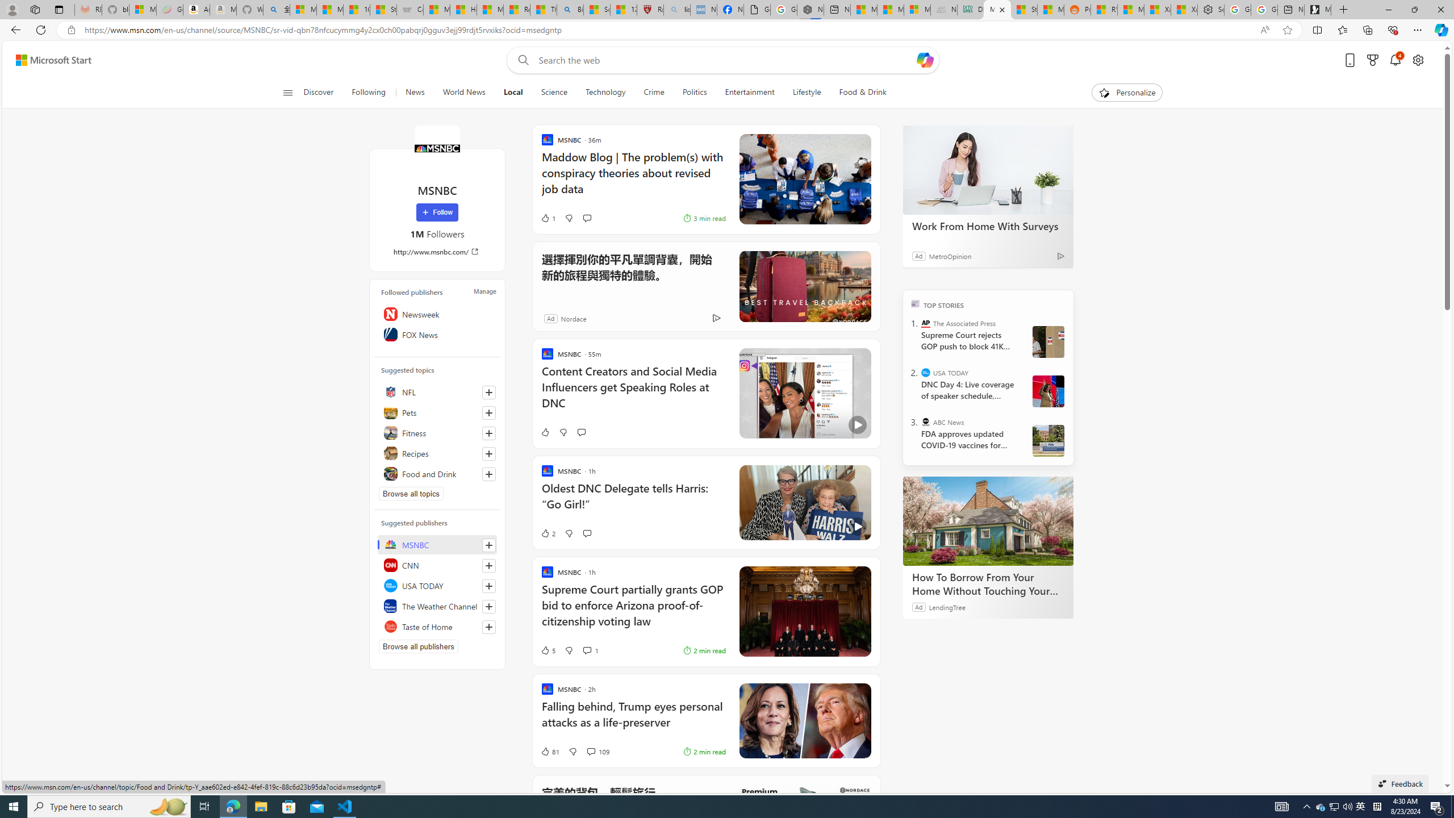  Describe the element at coordinates (437, 474) in the screenshot. I see `Food and Drink` at that location.